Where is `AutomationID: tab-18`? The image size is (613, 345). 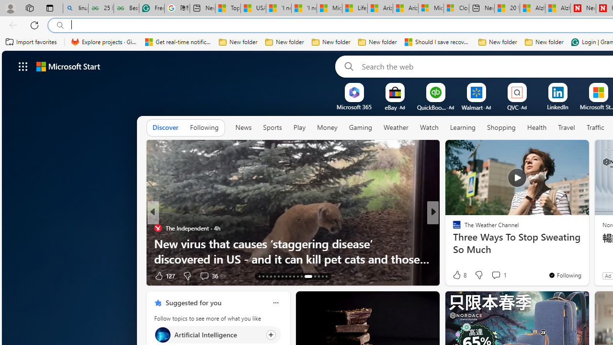
AutomationID: tab-18 is located at coordinates (279, 276).